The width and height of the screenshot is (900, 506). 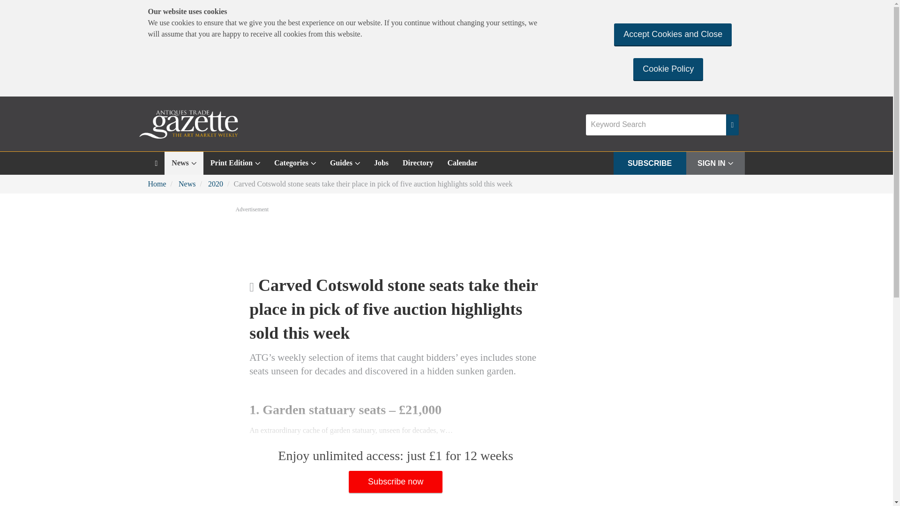 I want to click on Keyword Search, so click(x=656, y=125).